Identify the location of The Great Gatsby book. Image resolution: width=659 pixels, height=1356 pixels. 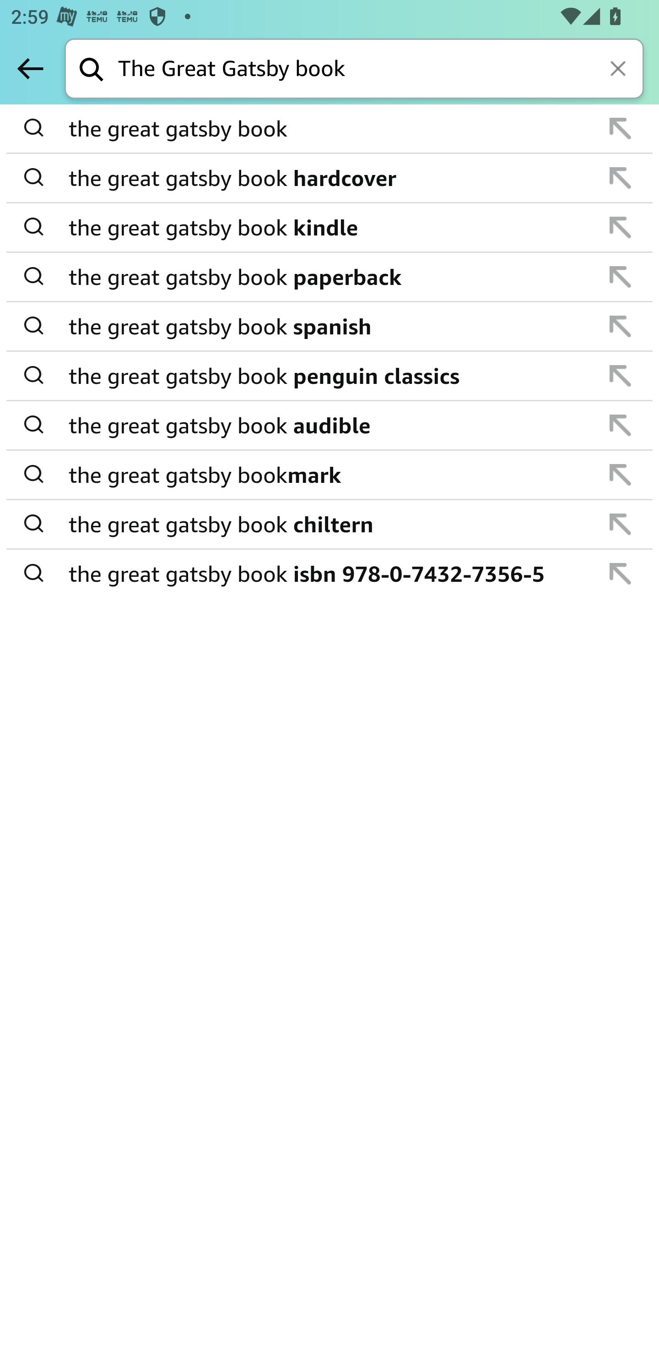
(381, 70).